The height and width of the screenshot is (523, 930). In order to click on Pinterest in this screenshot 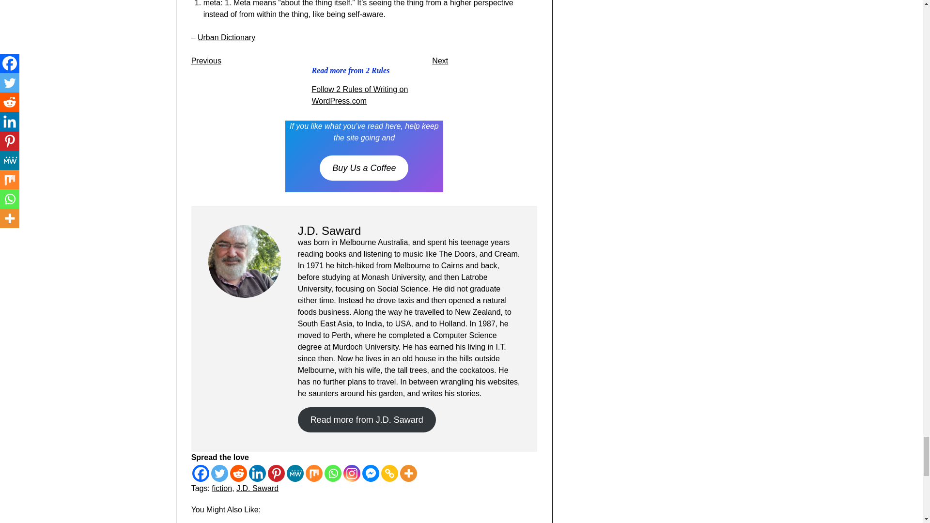, I will do `click(276, 473)`.